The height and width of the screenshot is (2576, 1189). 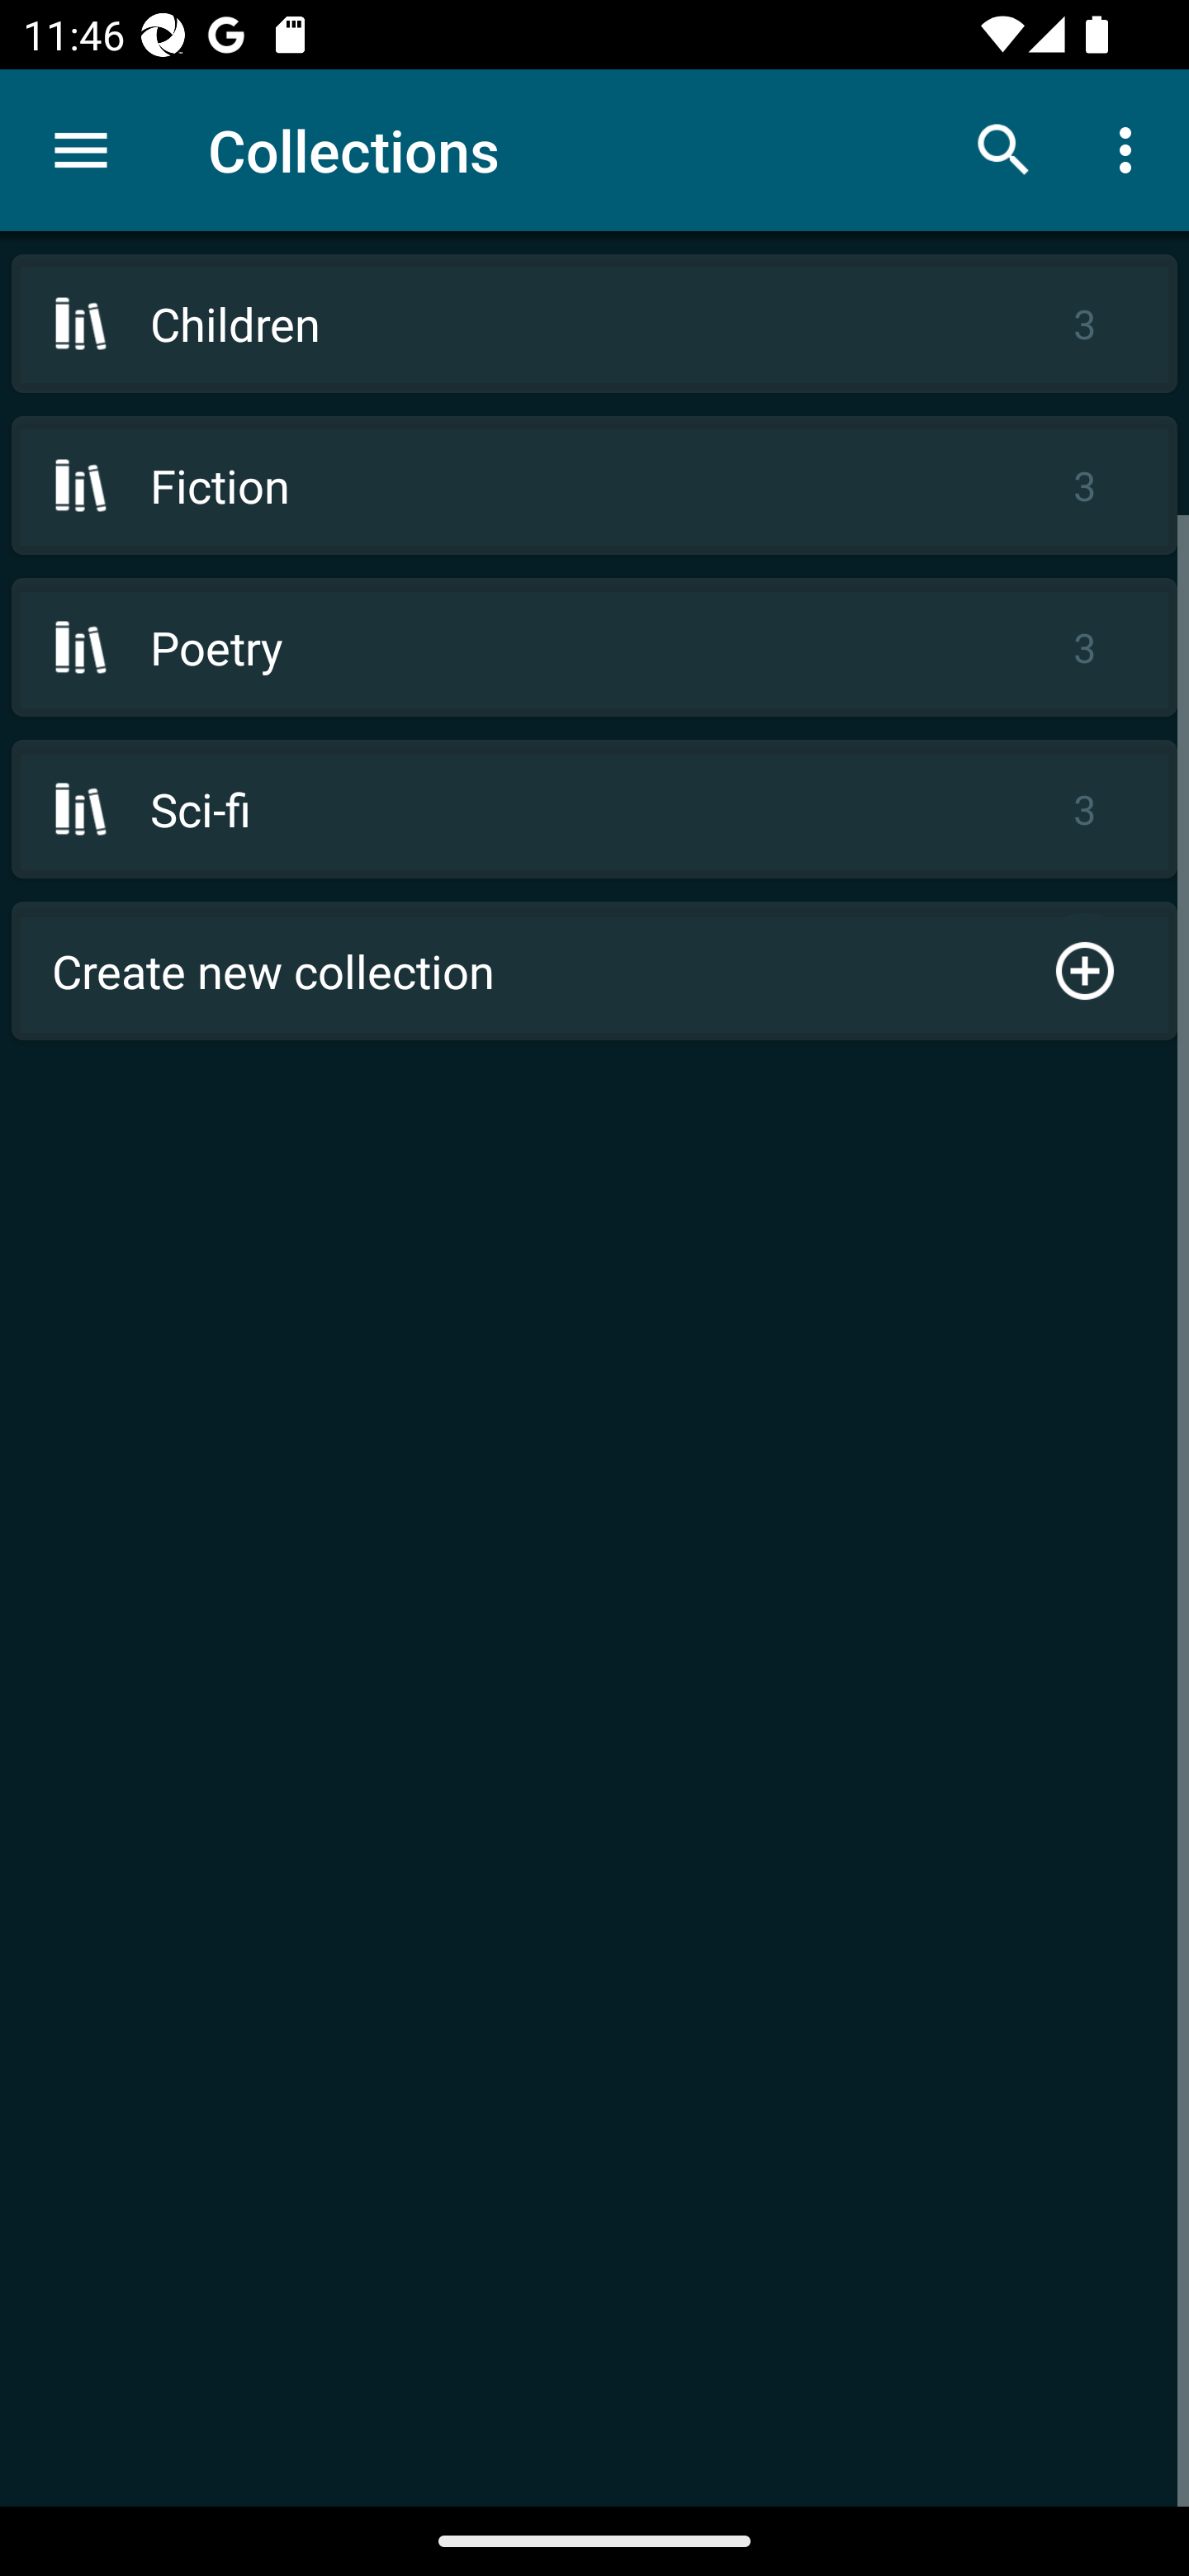 I want to click on Children 3, so click(x=594, y=324).